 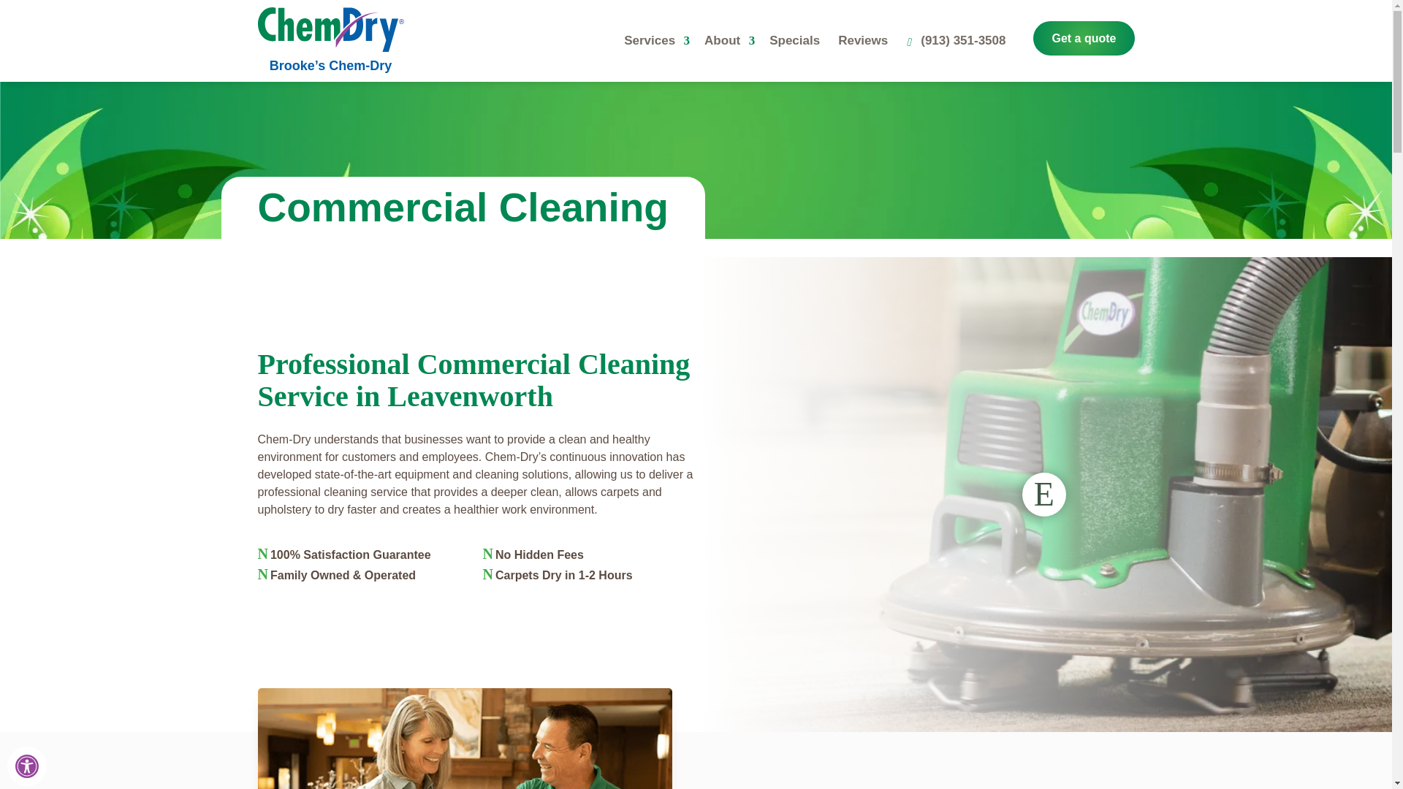 What do you see at coordinates (464, 738) in the screenshot?
I see `chem-dry-commercial-cleaning-2-1` at bounding box center [464, 738].